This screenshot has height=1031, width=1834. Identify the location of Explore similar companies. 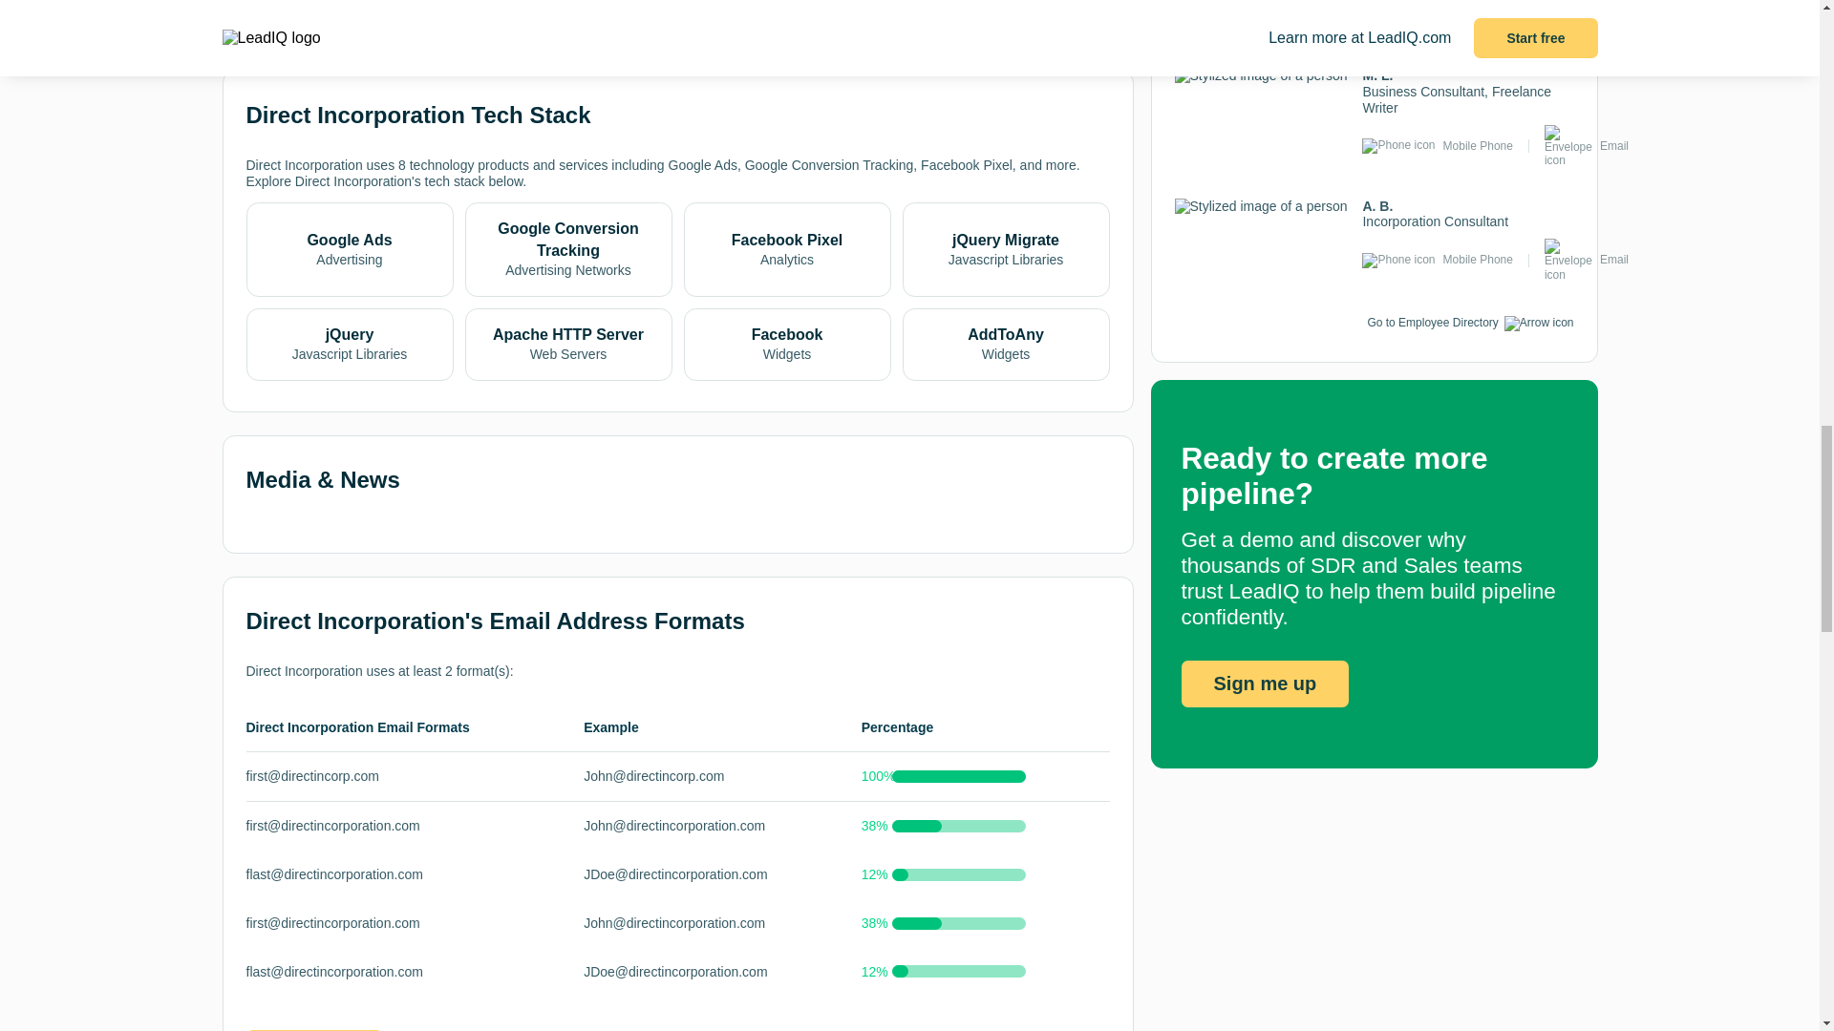
(342, 2).